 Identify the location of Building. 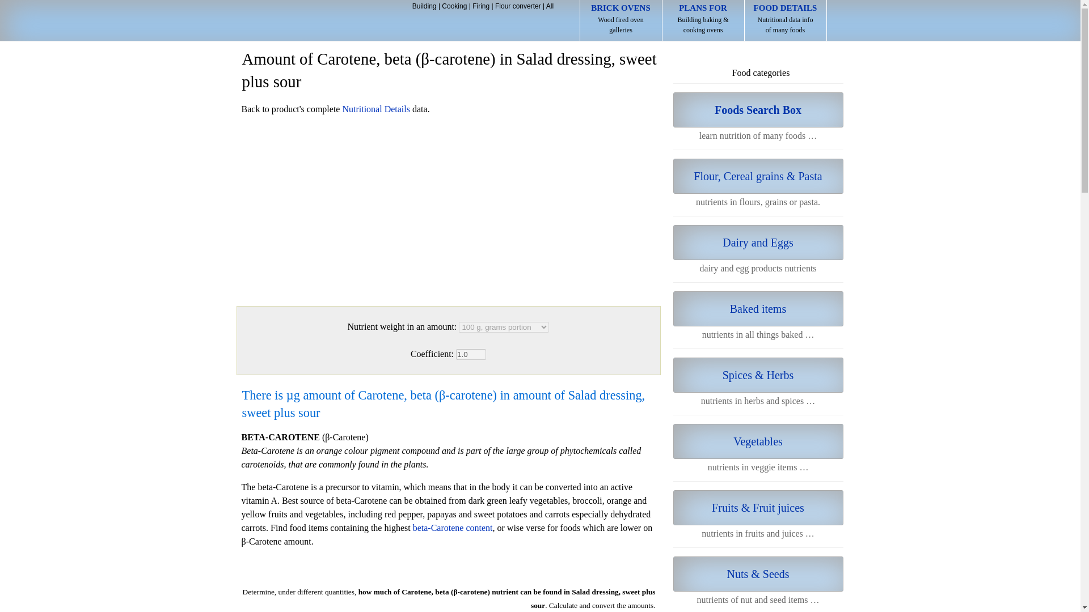
(424, 6).